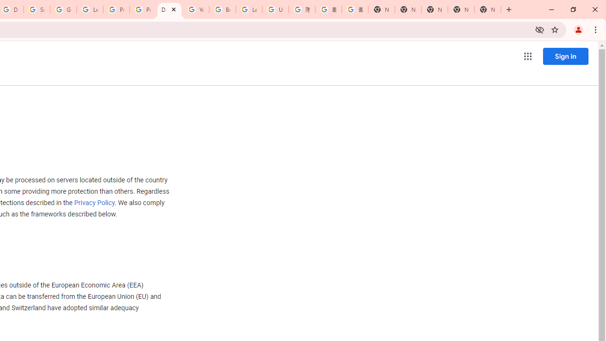 The image size is (606, 341). Describe the element at coordinates (116, 9) in the screenshot. I see `Privacy Help Center - Policies Help` at that location.